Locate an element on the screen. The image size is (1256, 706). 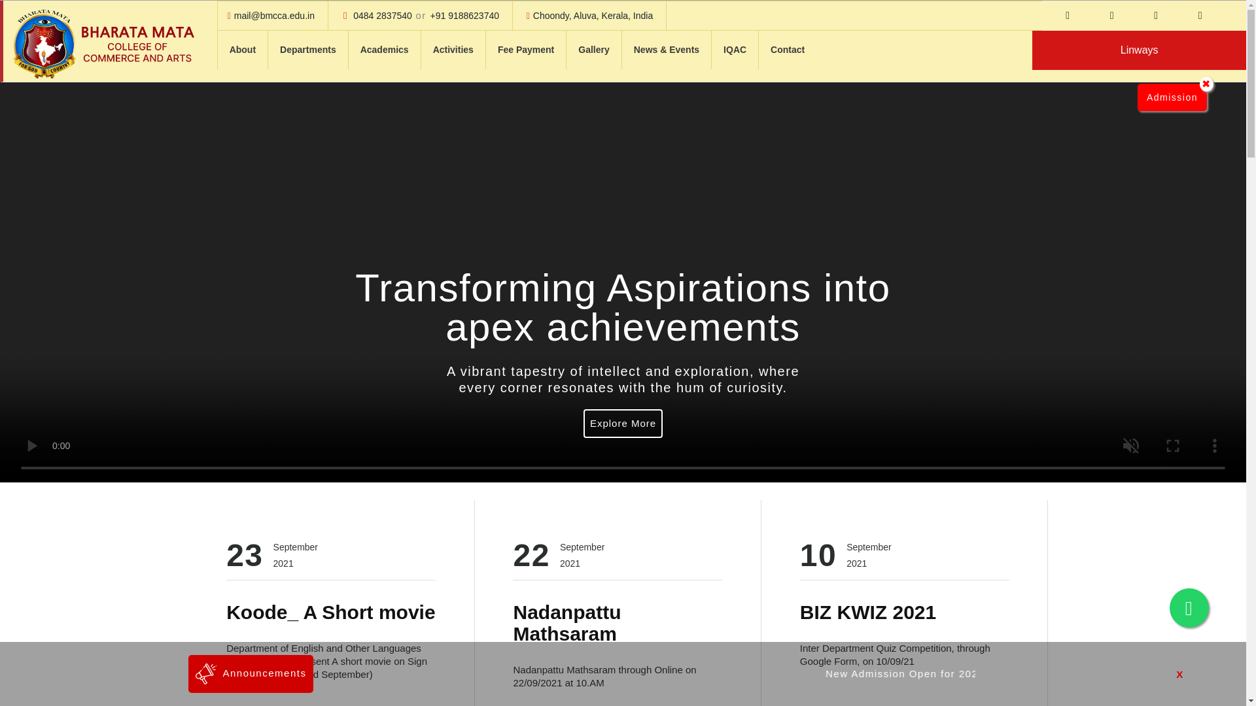
Academics is located at coordinates (385, 50).